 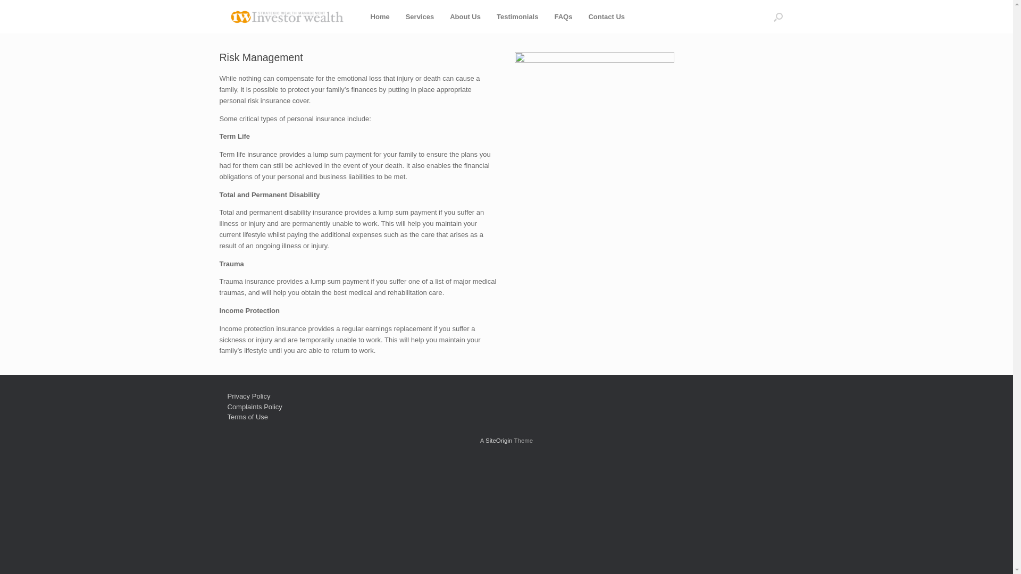 What do you see at coordinates (248, 417) in the screenshot?
I see `Terms of Use` at bounding box center [248, 417].